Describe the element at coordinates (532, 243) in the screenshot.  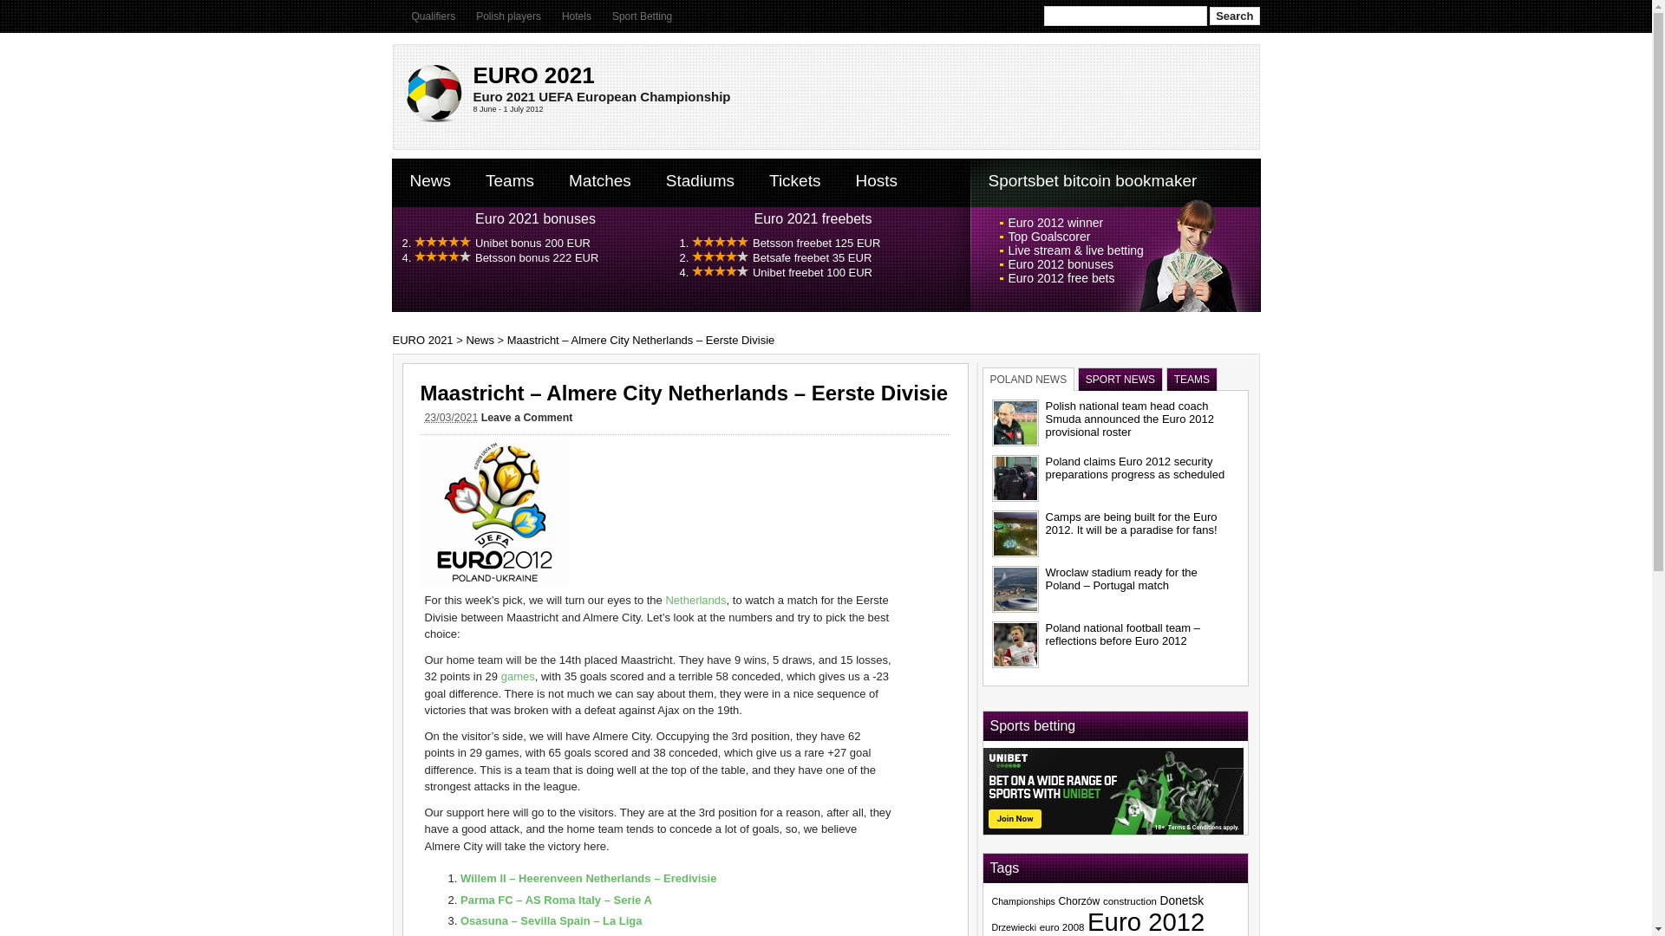
I see `undefined` at that location.